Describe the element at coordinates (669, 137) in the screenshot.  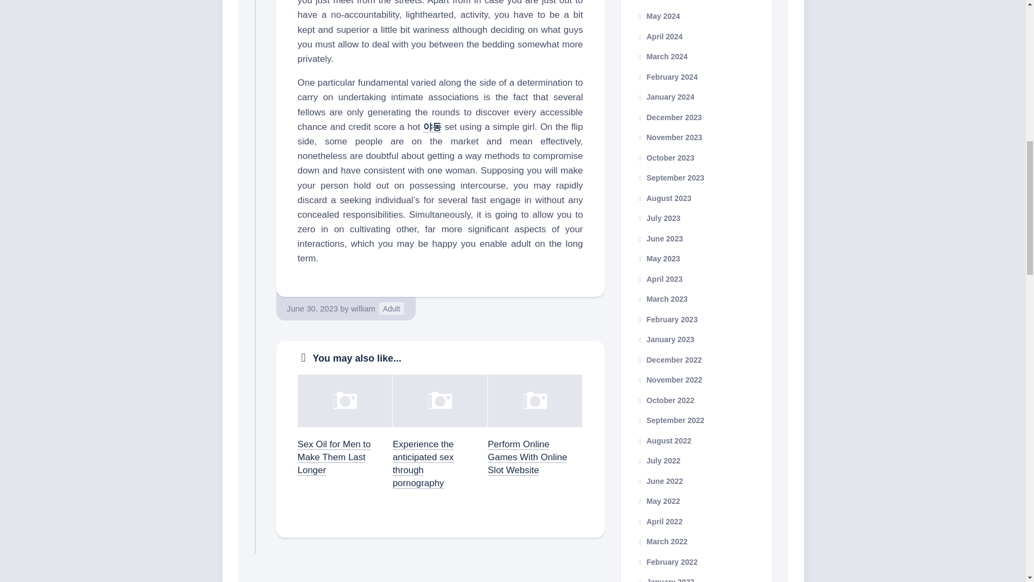
I see `November 2023` at that location.